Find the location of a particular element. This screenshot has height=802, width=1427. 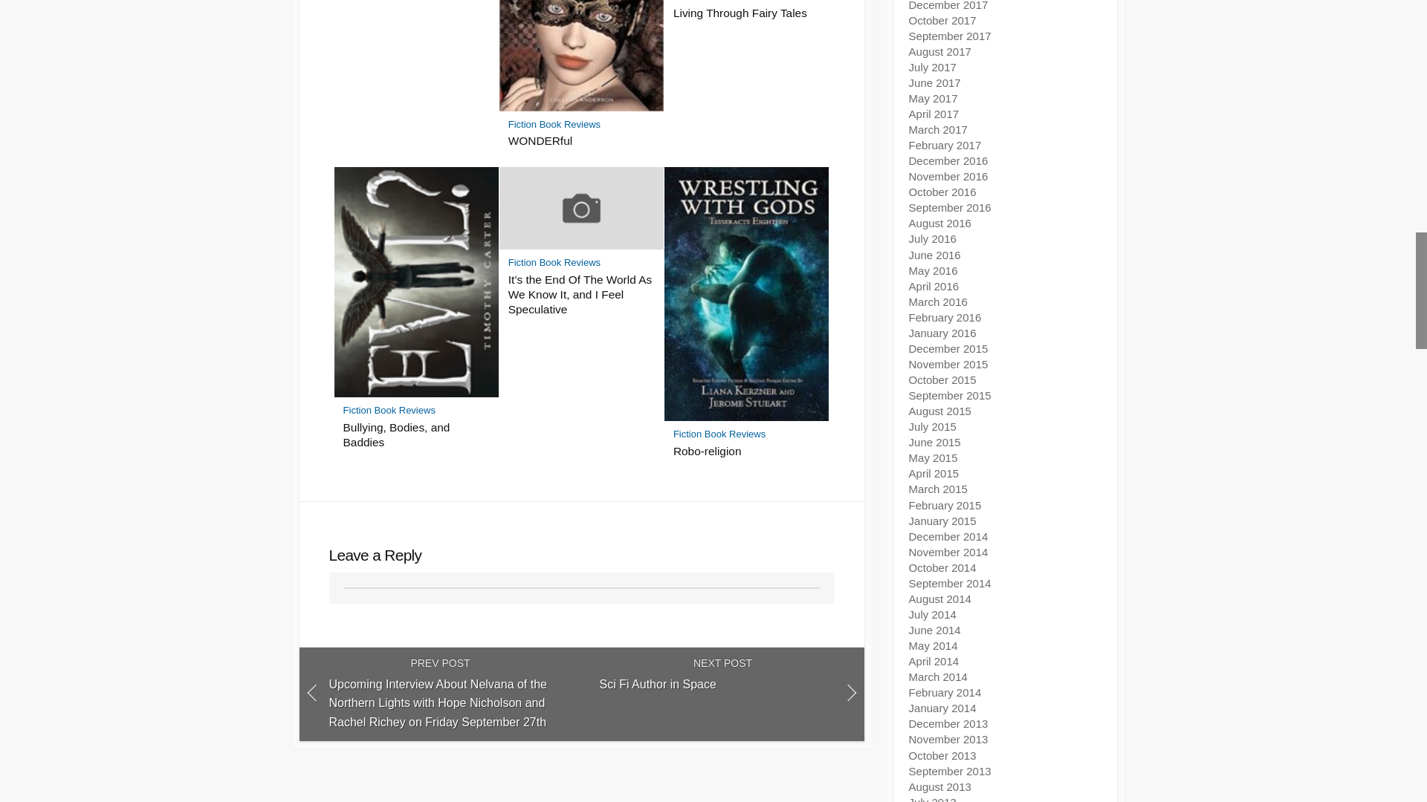

Fiction Book Reviews is located at coordinates (389, 410).